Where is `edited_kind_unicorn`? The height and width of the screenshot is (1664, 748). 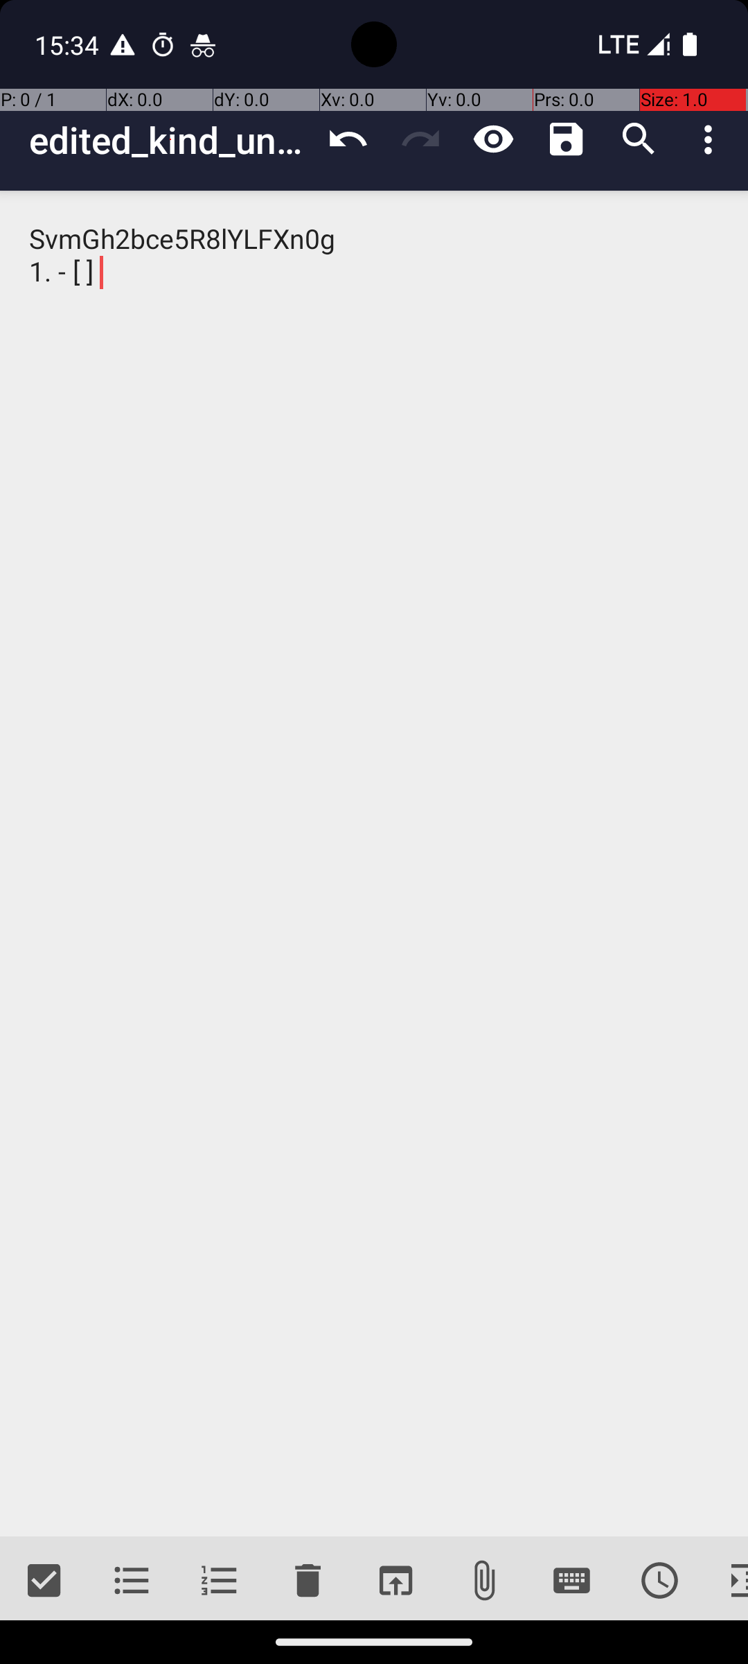
edited_kind_unicorn is located at coordinates (170, 140).